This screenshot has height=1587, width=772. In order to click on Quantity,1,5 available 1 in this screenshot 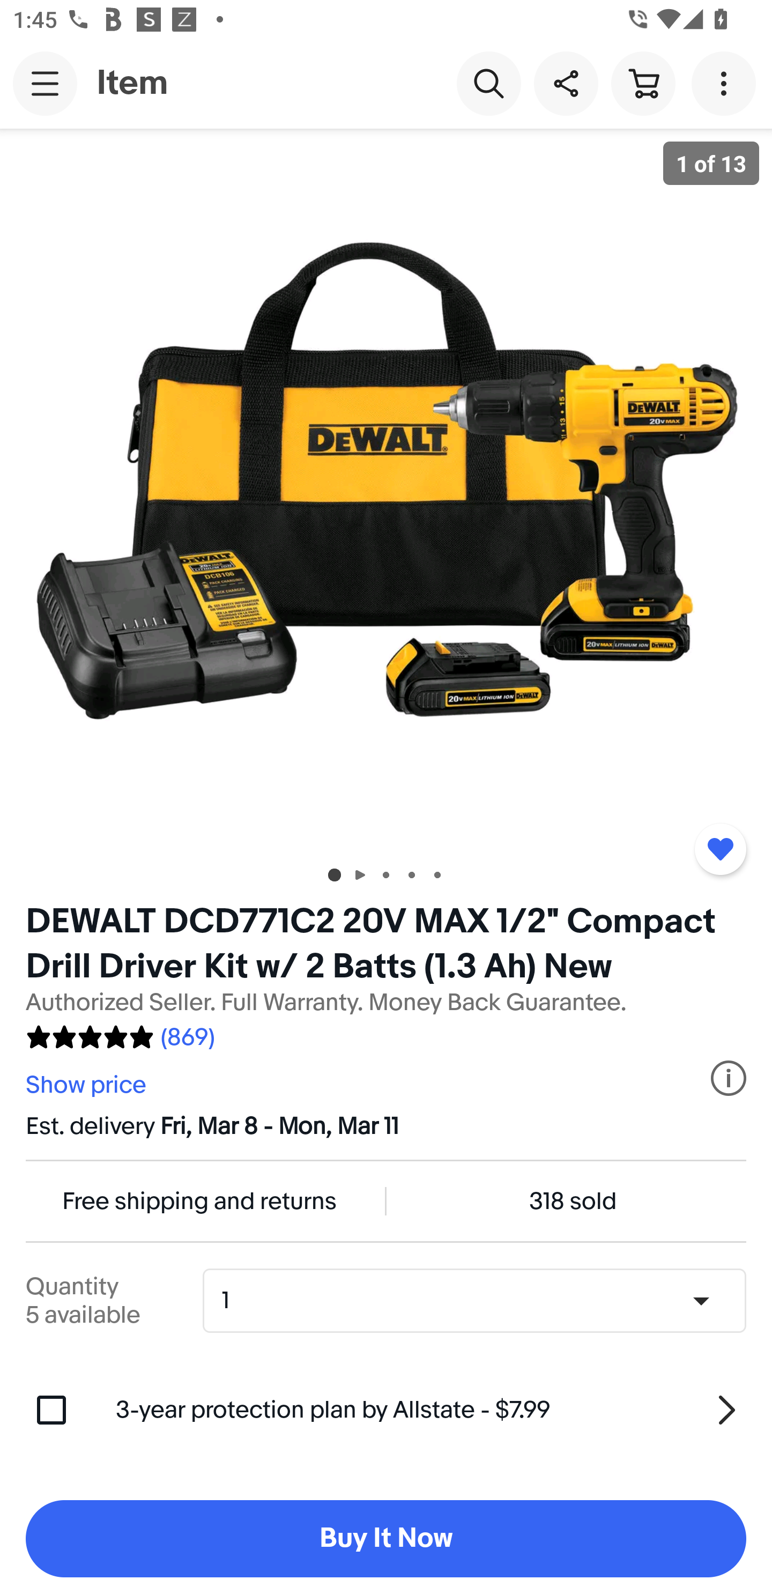, I will do `click(480, 1300)`.